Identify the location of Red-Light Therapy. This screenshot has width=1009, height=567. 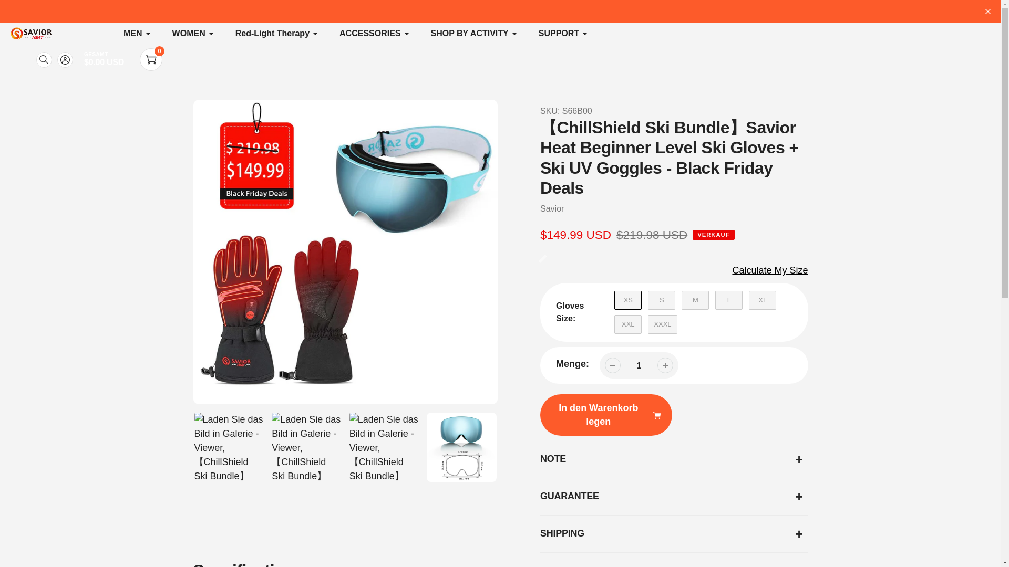
(276, 33).